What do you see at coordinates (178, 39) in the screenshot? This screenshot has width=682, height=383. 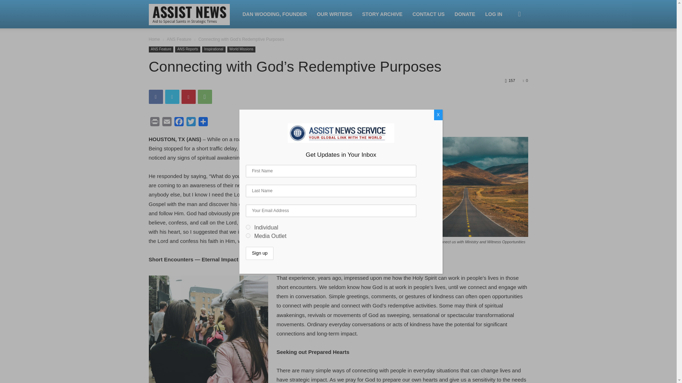 I see `View all posts in ANS Feature` at bounding box center [178, 39].